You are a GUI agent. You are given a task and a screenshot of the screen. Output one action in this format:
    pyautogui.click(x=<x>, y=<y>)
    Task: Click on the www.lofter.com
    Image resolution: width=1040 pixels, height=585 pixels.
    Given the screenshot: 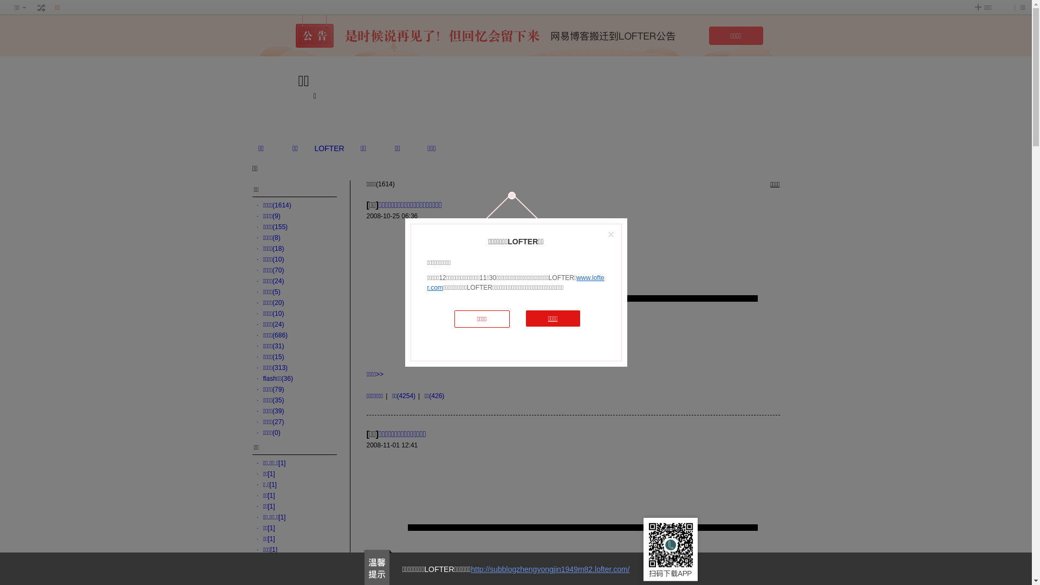 What is the action you would take?
    pyautogui.click(x=516, y=283)
    